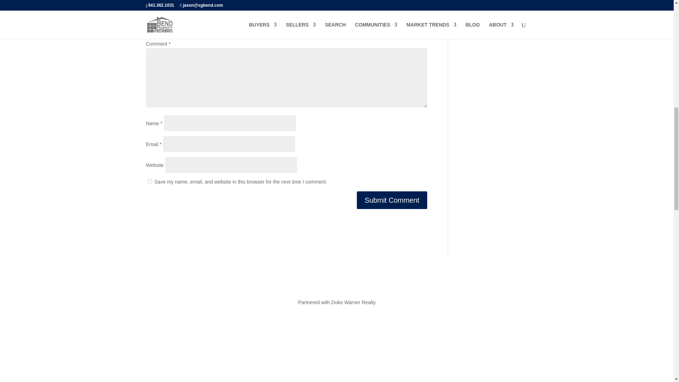 The height and width of the screenshot is (382, 679). What do you see at coordinates (149, 181) in the screenshot?
I see `yes` at bounding box center [149, 181].